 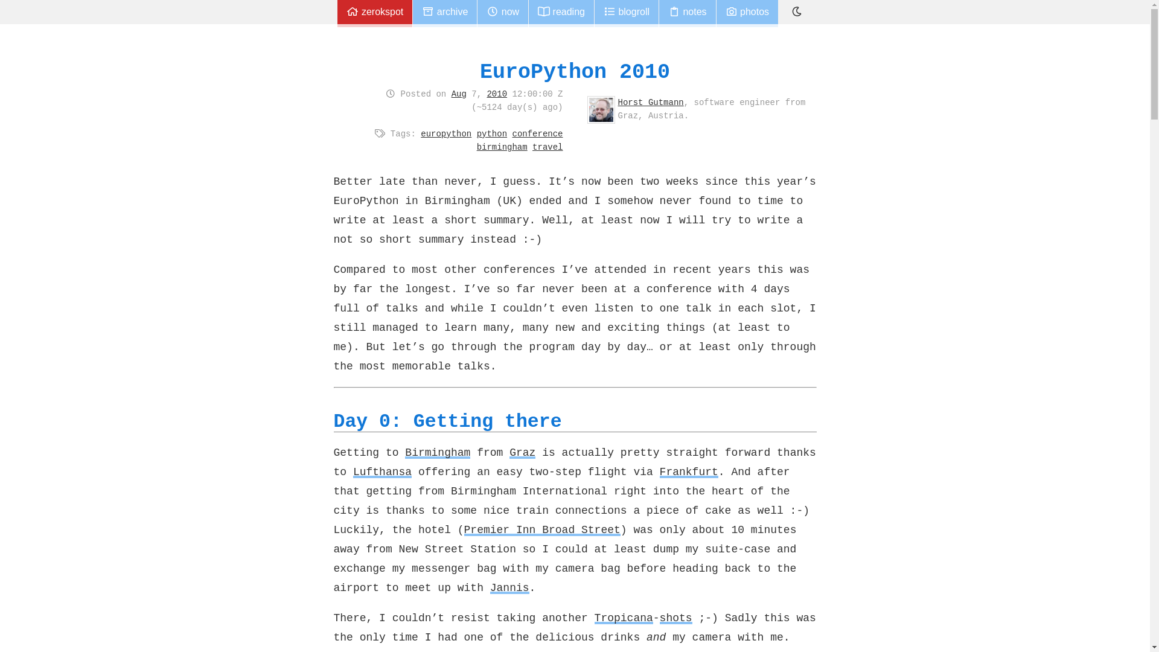 What do you see at coordinates (626, 13) in the screenshot?
I see `blogroll` at bounding box center [626, 13].